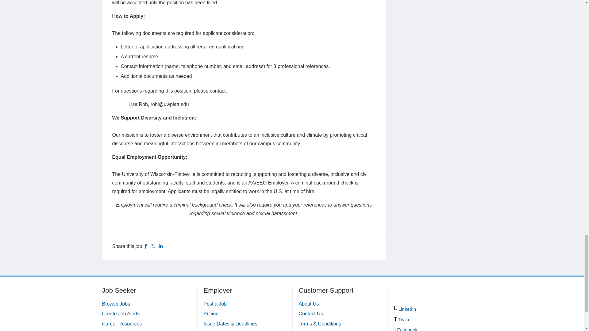 Image resolution: width=589 pixels, height=331 pixels. Describe the element at coordinates (146, 246) in the screenshot. I see `Facebook` at that location.